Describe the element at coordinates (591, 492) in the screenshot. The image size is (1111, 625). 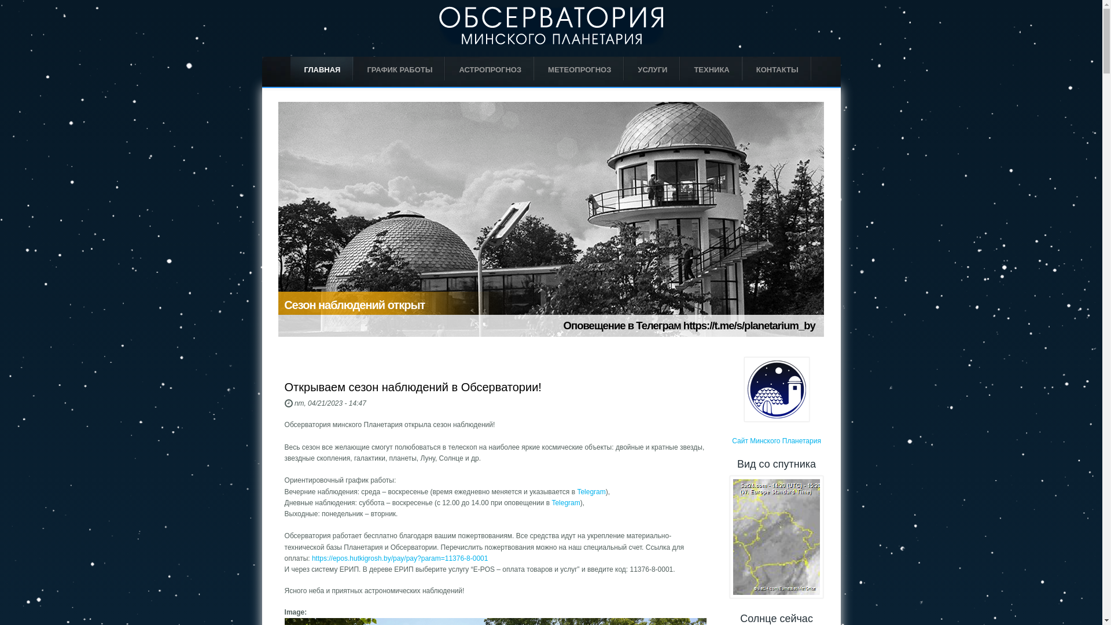
I see `Telegram` at that location.